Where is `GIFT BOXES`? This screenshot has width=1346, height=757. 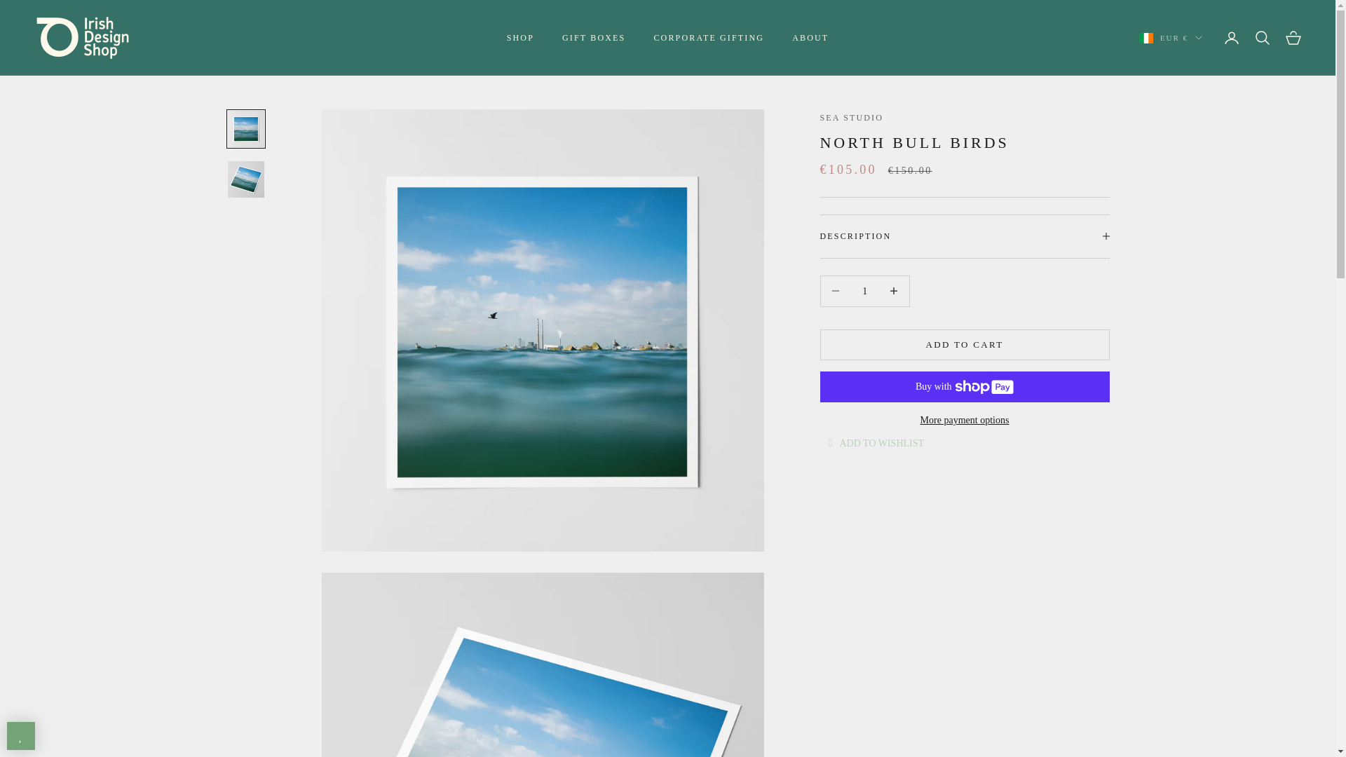
GIFT BOXES is located at coordinates (594, 38).